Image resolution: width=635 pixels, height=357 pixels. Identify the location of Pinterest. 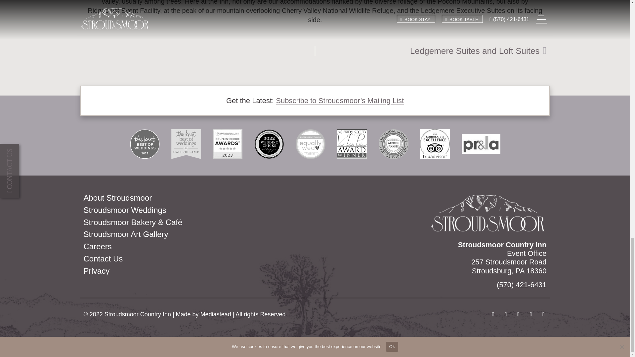
(197, 247).